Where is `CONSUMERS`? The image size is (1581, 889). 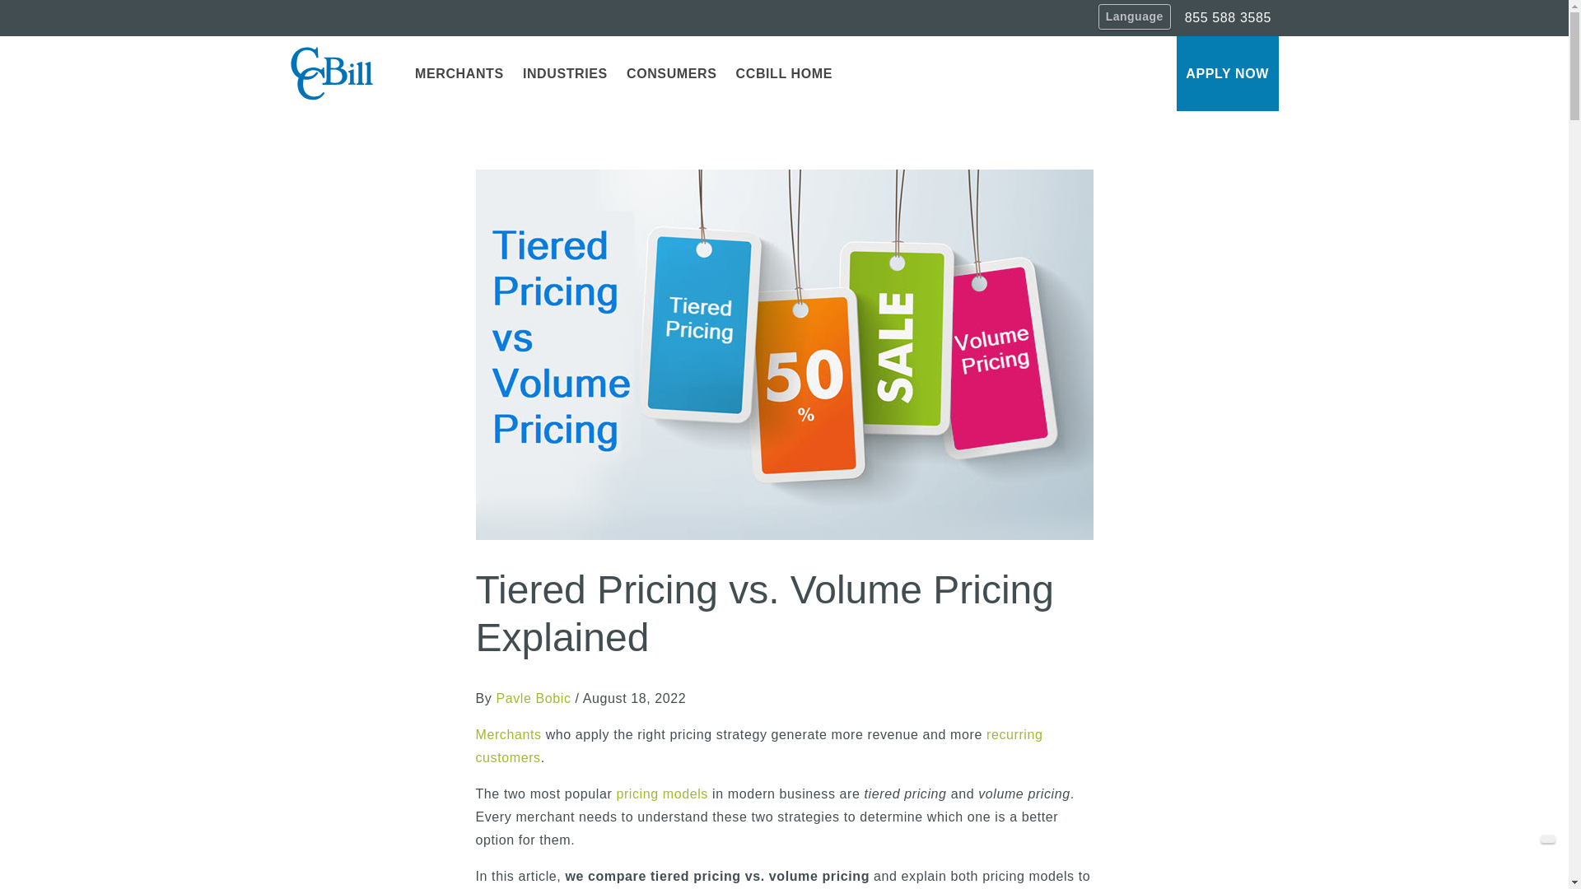
CONSUMERS is located at coordinates (670, 72).